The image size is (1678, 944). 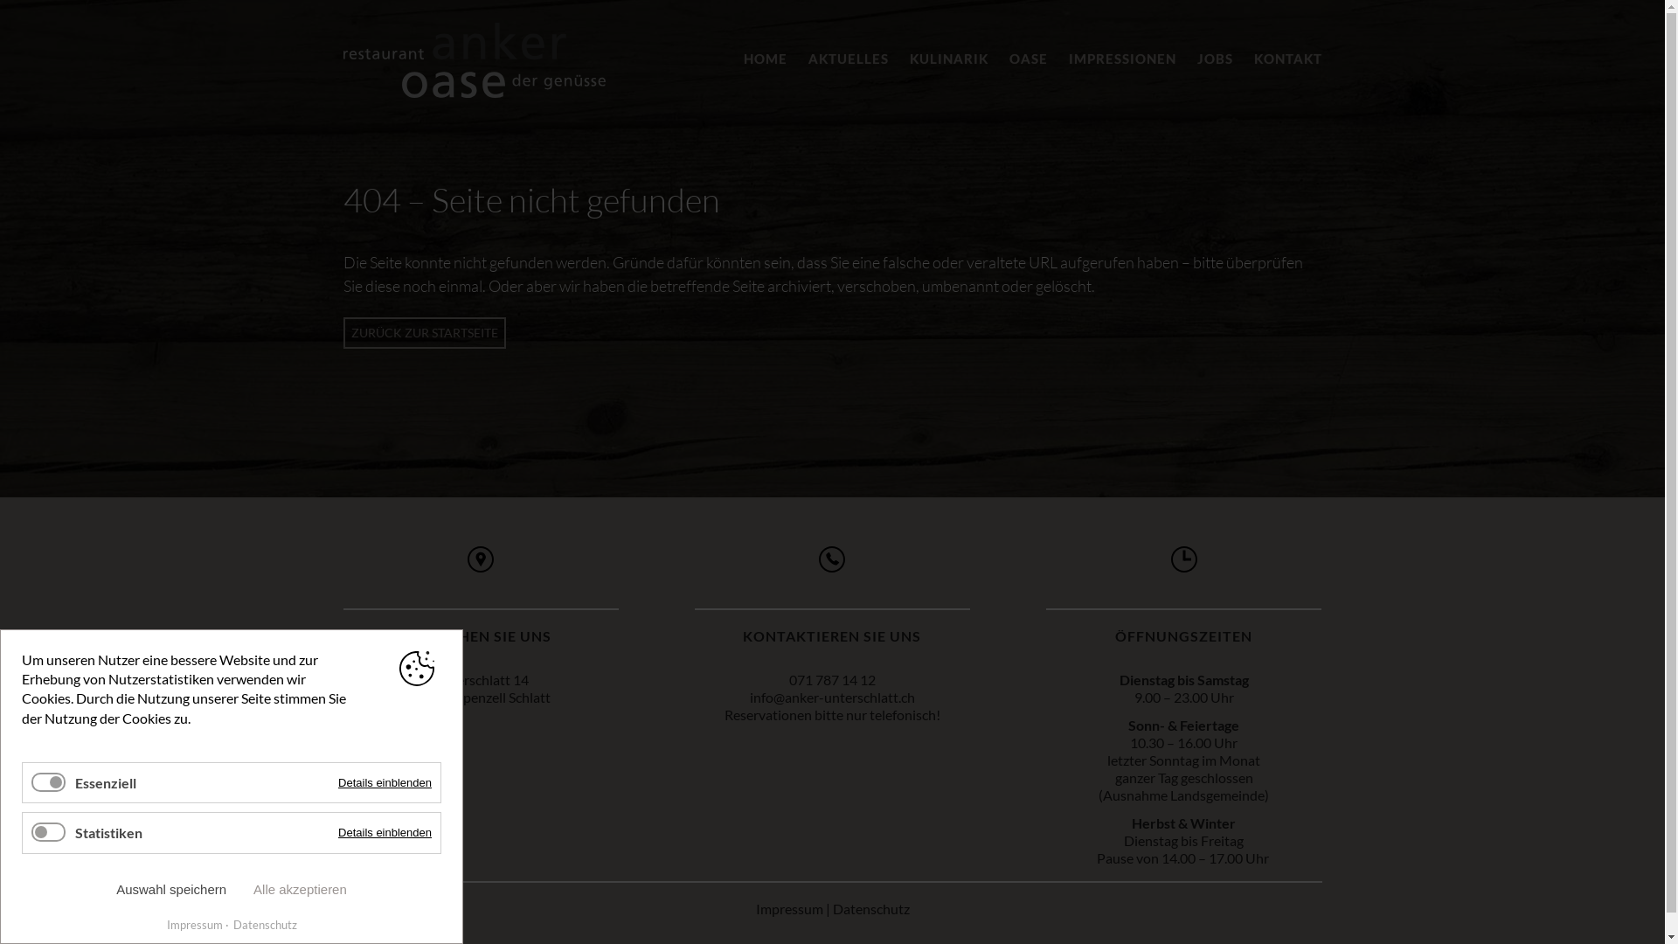 What do you see at coordinates (261, 925) in the screenshot?
I see `Datenschutz` at bounding box center [261, 925].